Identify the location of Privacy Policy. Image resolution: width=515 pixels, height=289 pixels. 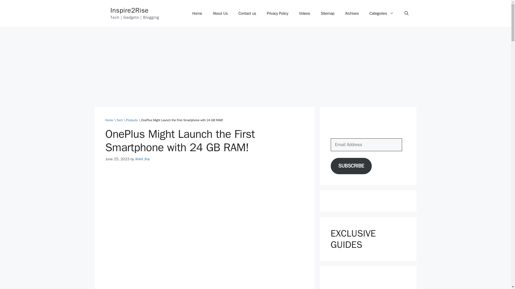
(277, 13).